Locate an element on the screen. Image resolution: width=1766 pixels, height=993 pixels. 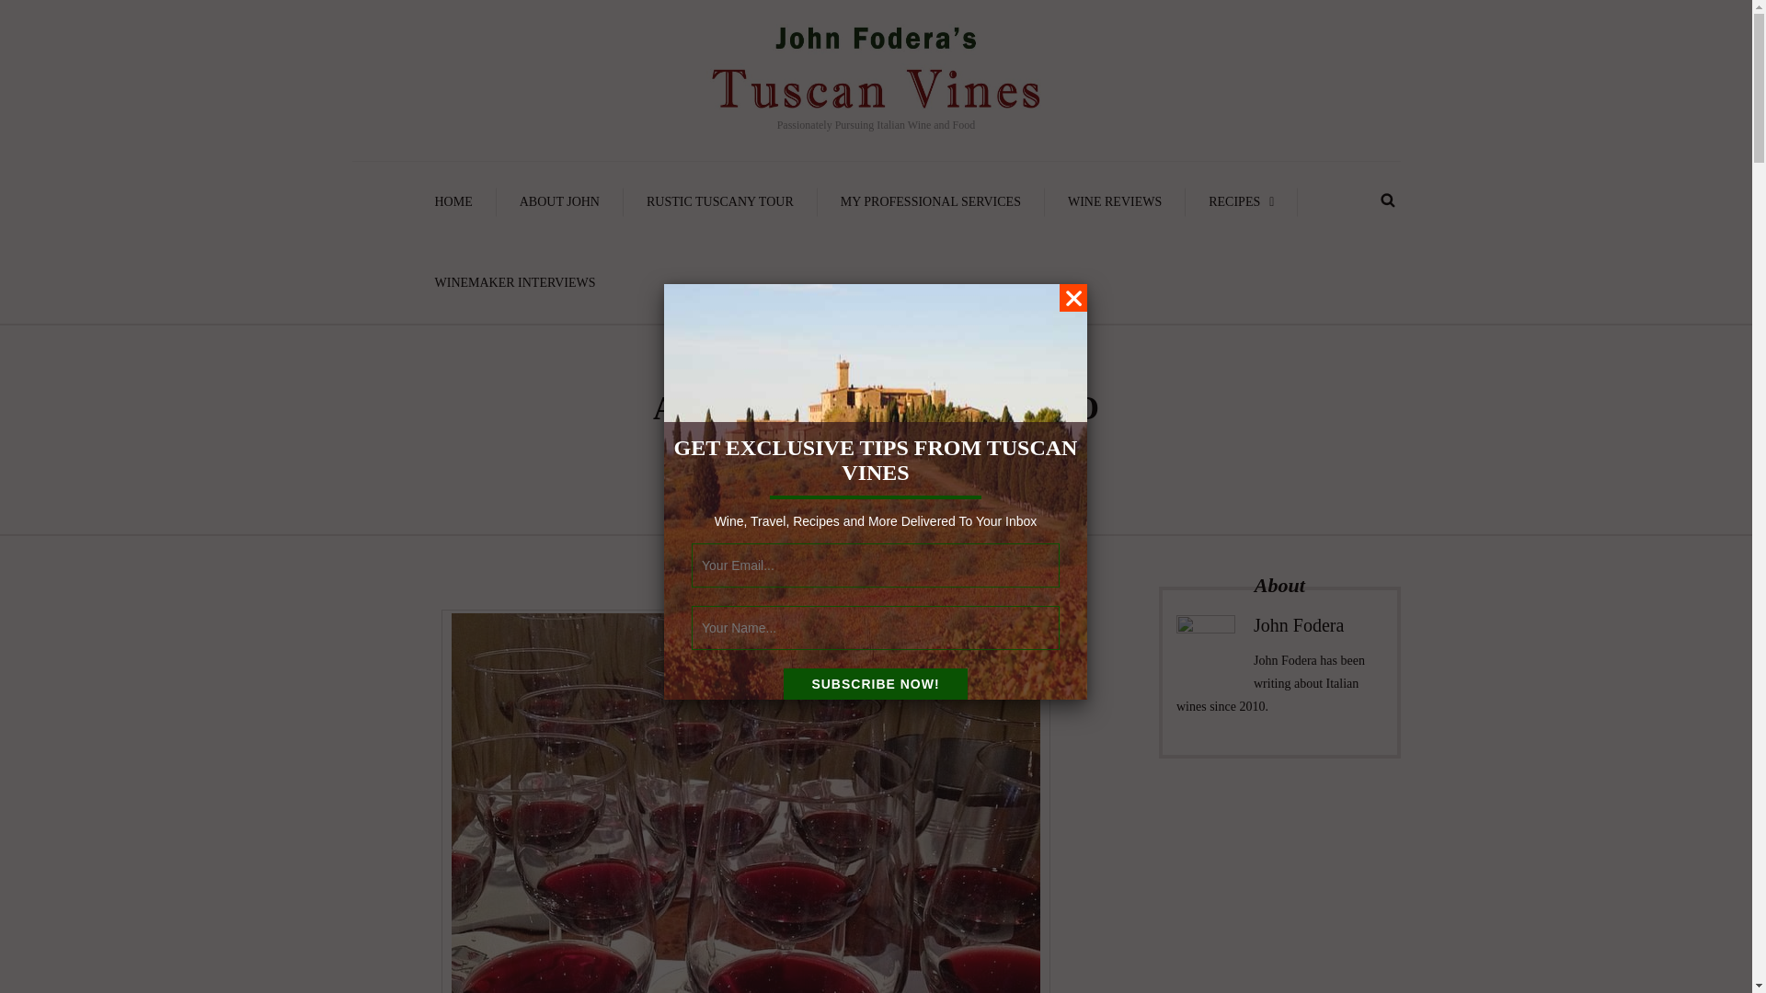
Share this is located at coordinates (833, 478).